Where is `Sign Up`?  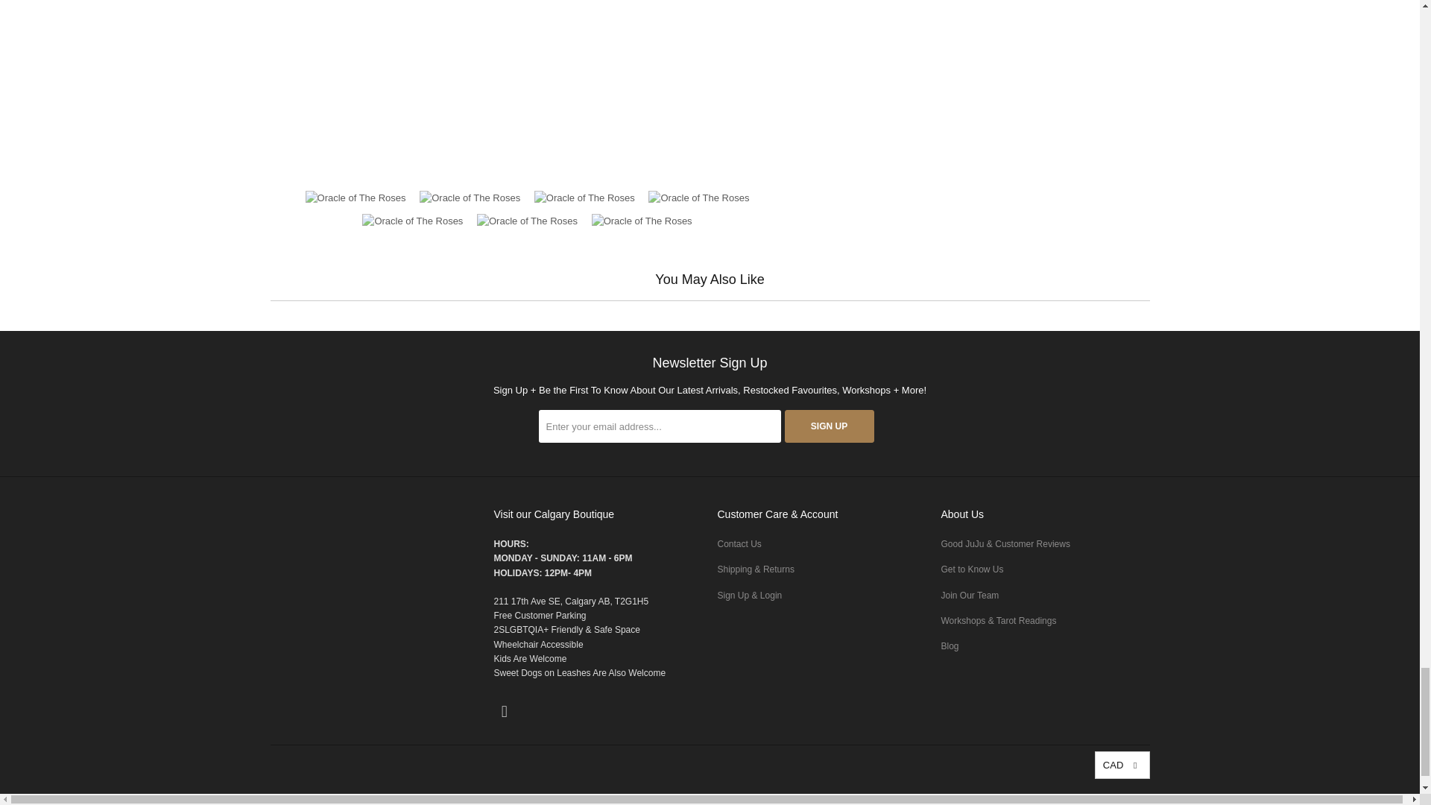 Sign Up is located at coordinates (829, 426).